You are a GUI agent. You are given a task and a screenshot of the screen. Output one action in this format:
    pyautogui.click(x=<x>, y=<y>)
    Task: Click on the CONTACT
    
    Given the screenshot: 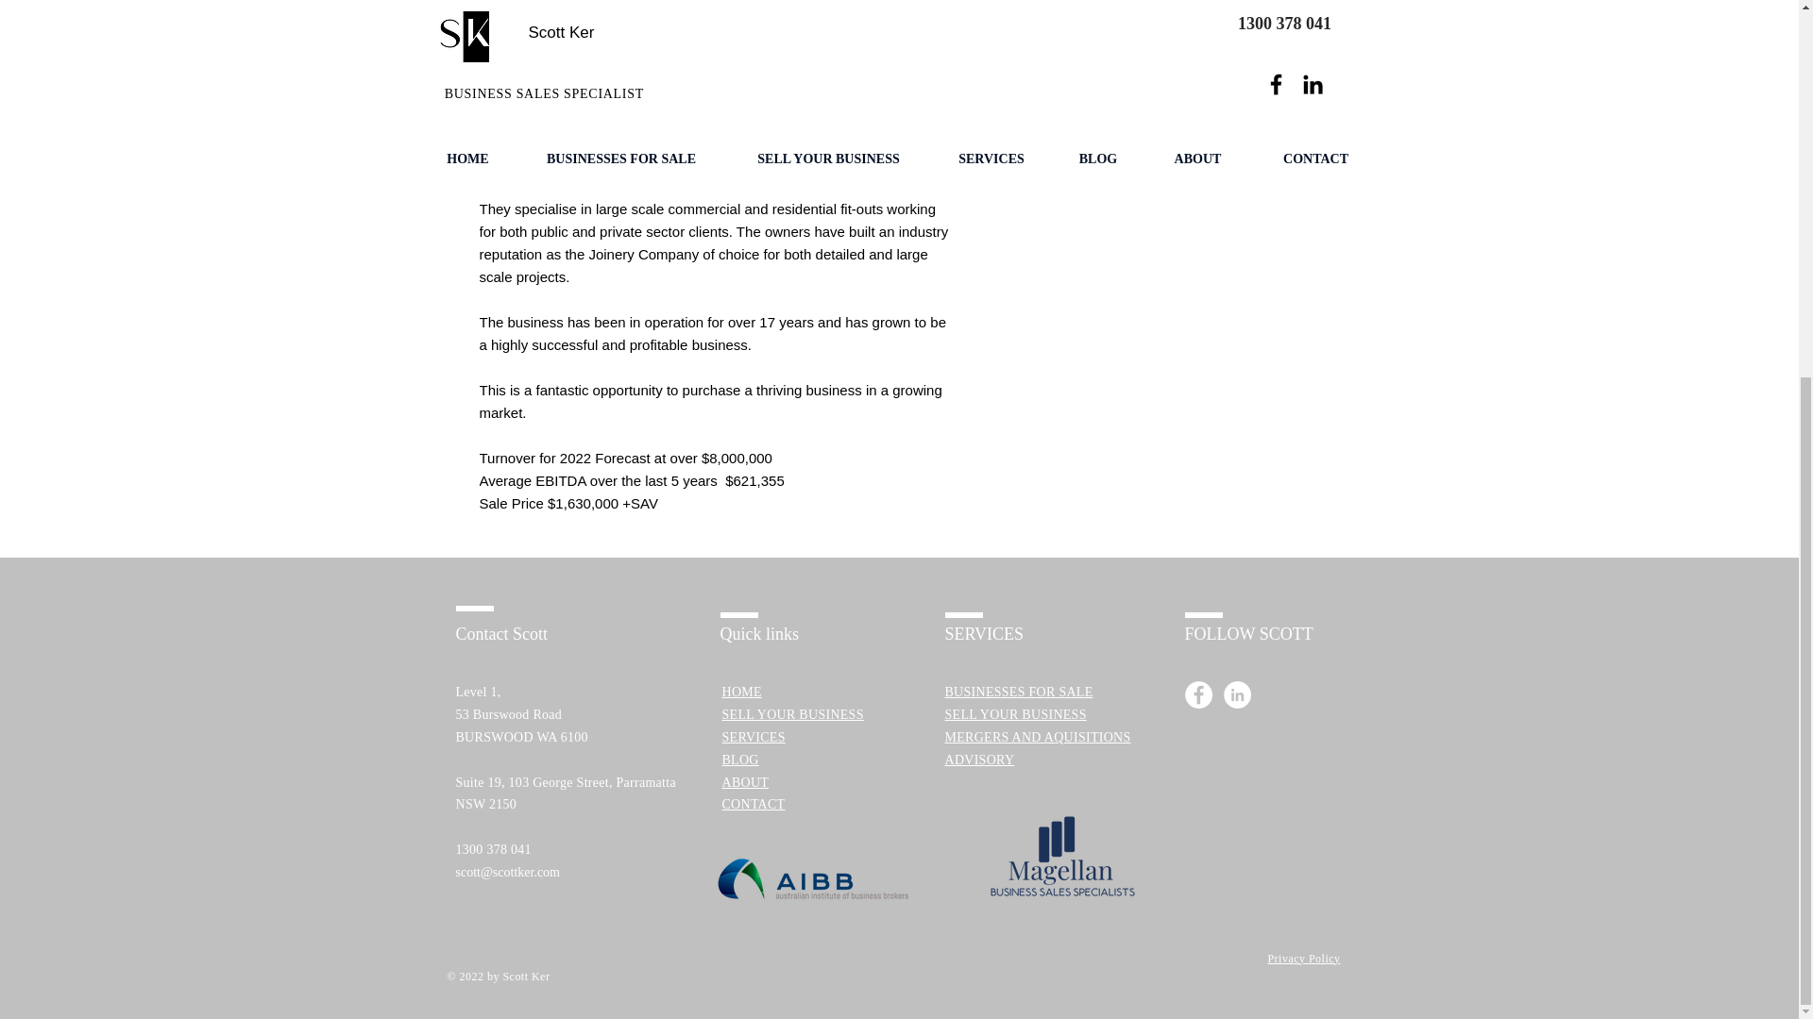 What is the action you would take?
    pyautogui.click(x=754, y=803)
    